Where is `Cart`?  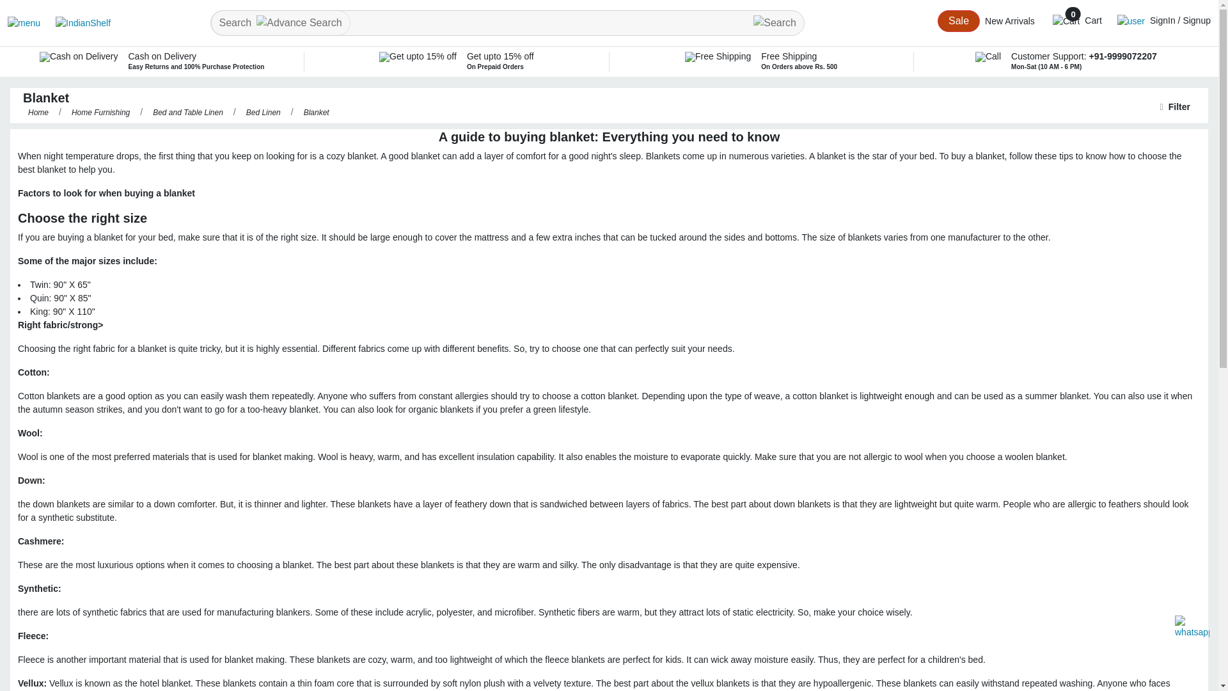
Cart is located at coordinates (1077, 20).